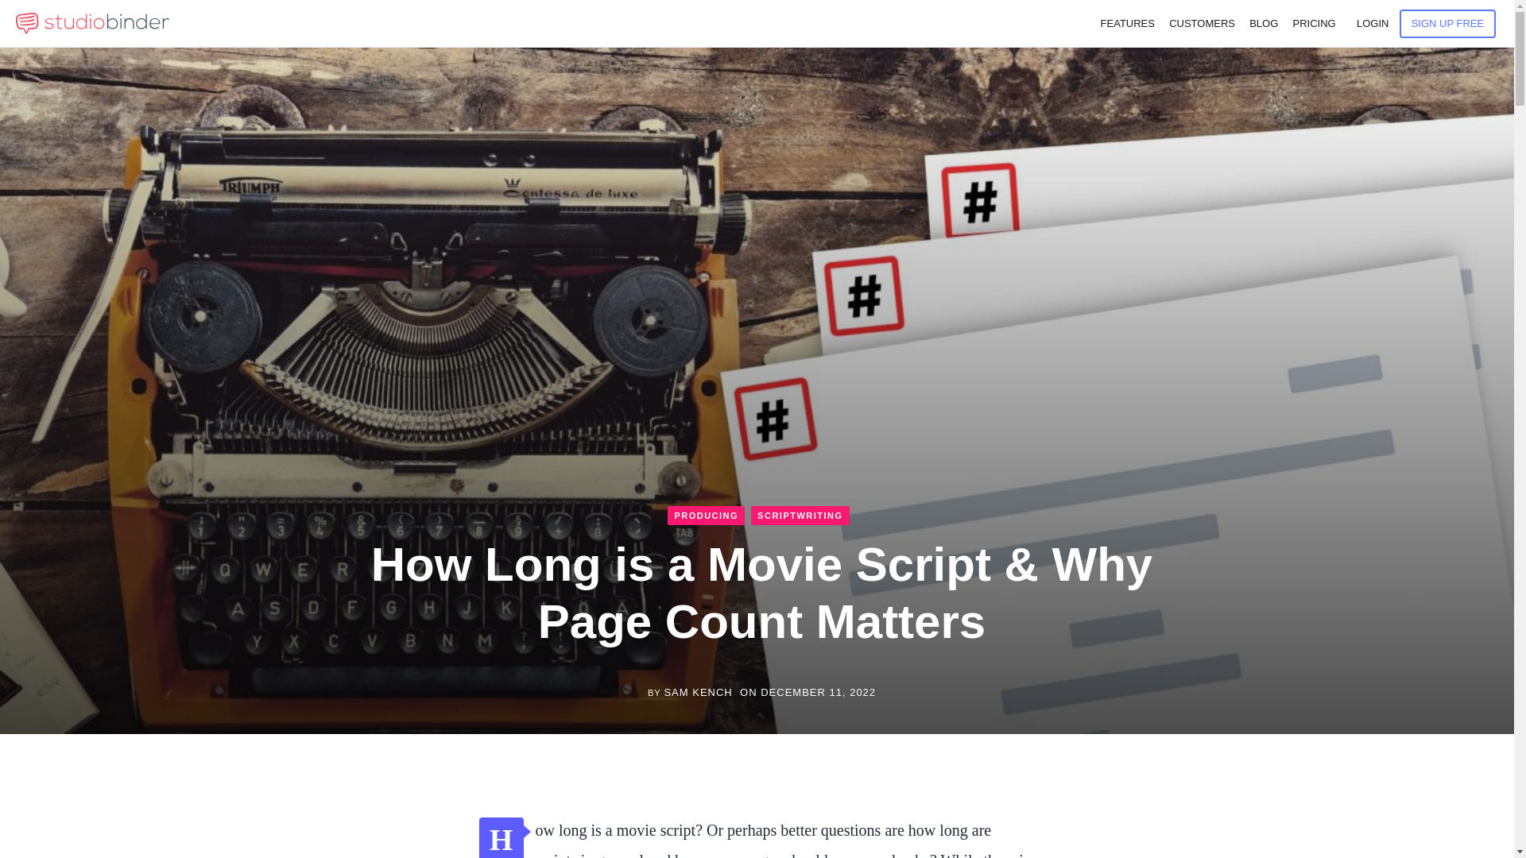  What do you see at coordinates (1264, 24) in the screenshot?
I see `BLOG` at bounding box center [1264, 24].